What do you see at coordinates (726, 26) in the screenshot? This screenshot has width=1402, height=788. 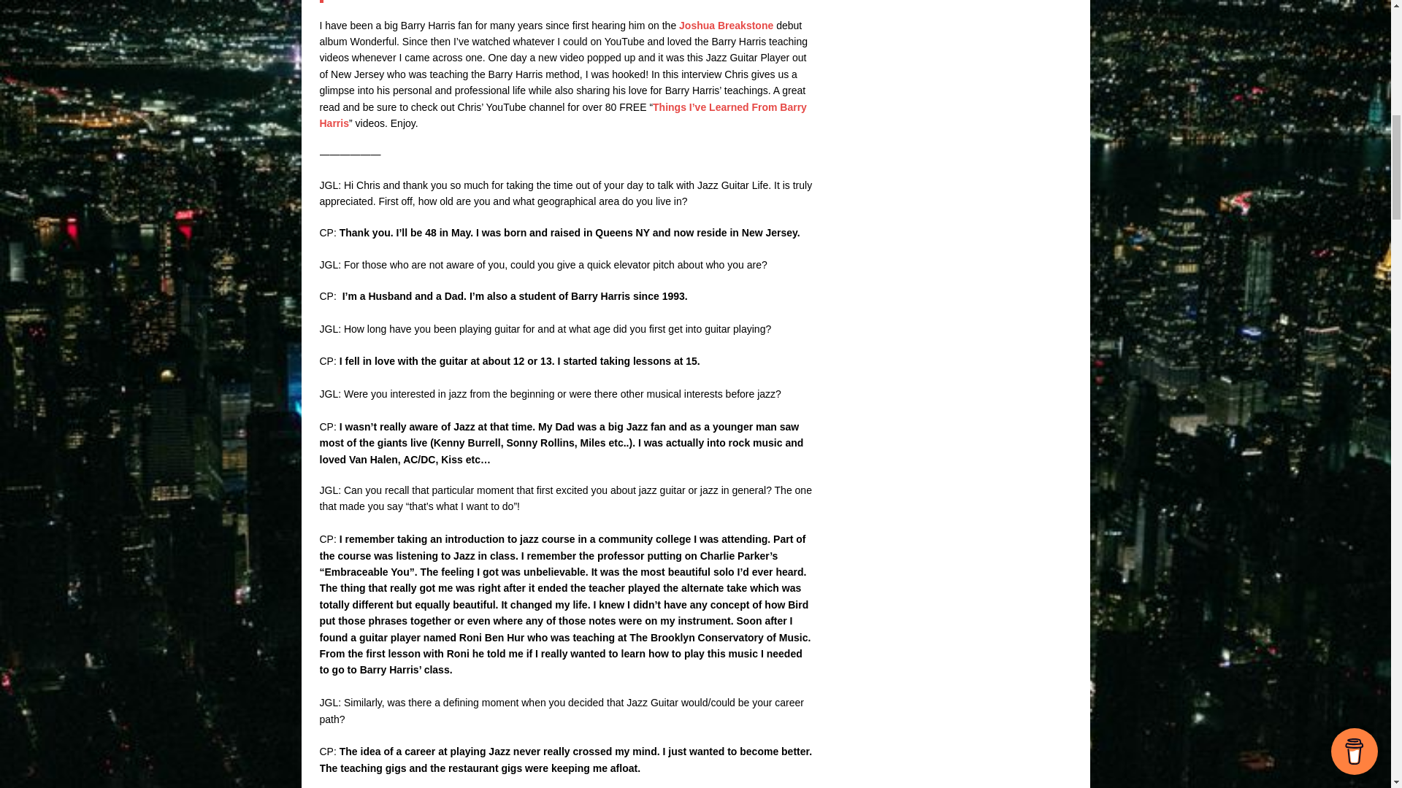 I see `Joshua Breakstone` at bounding box center [726, 26].